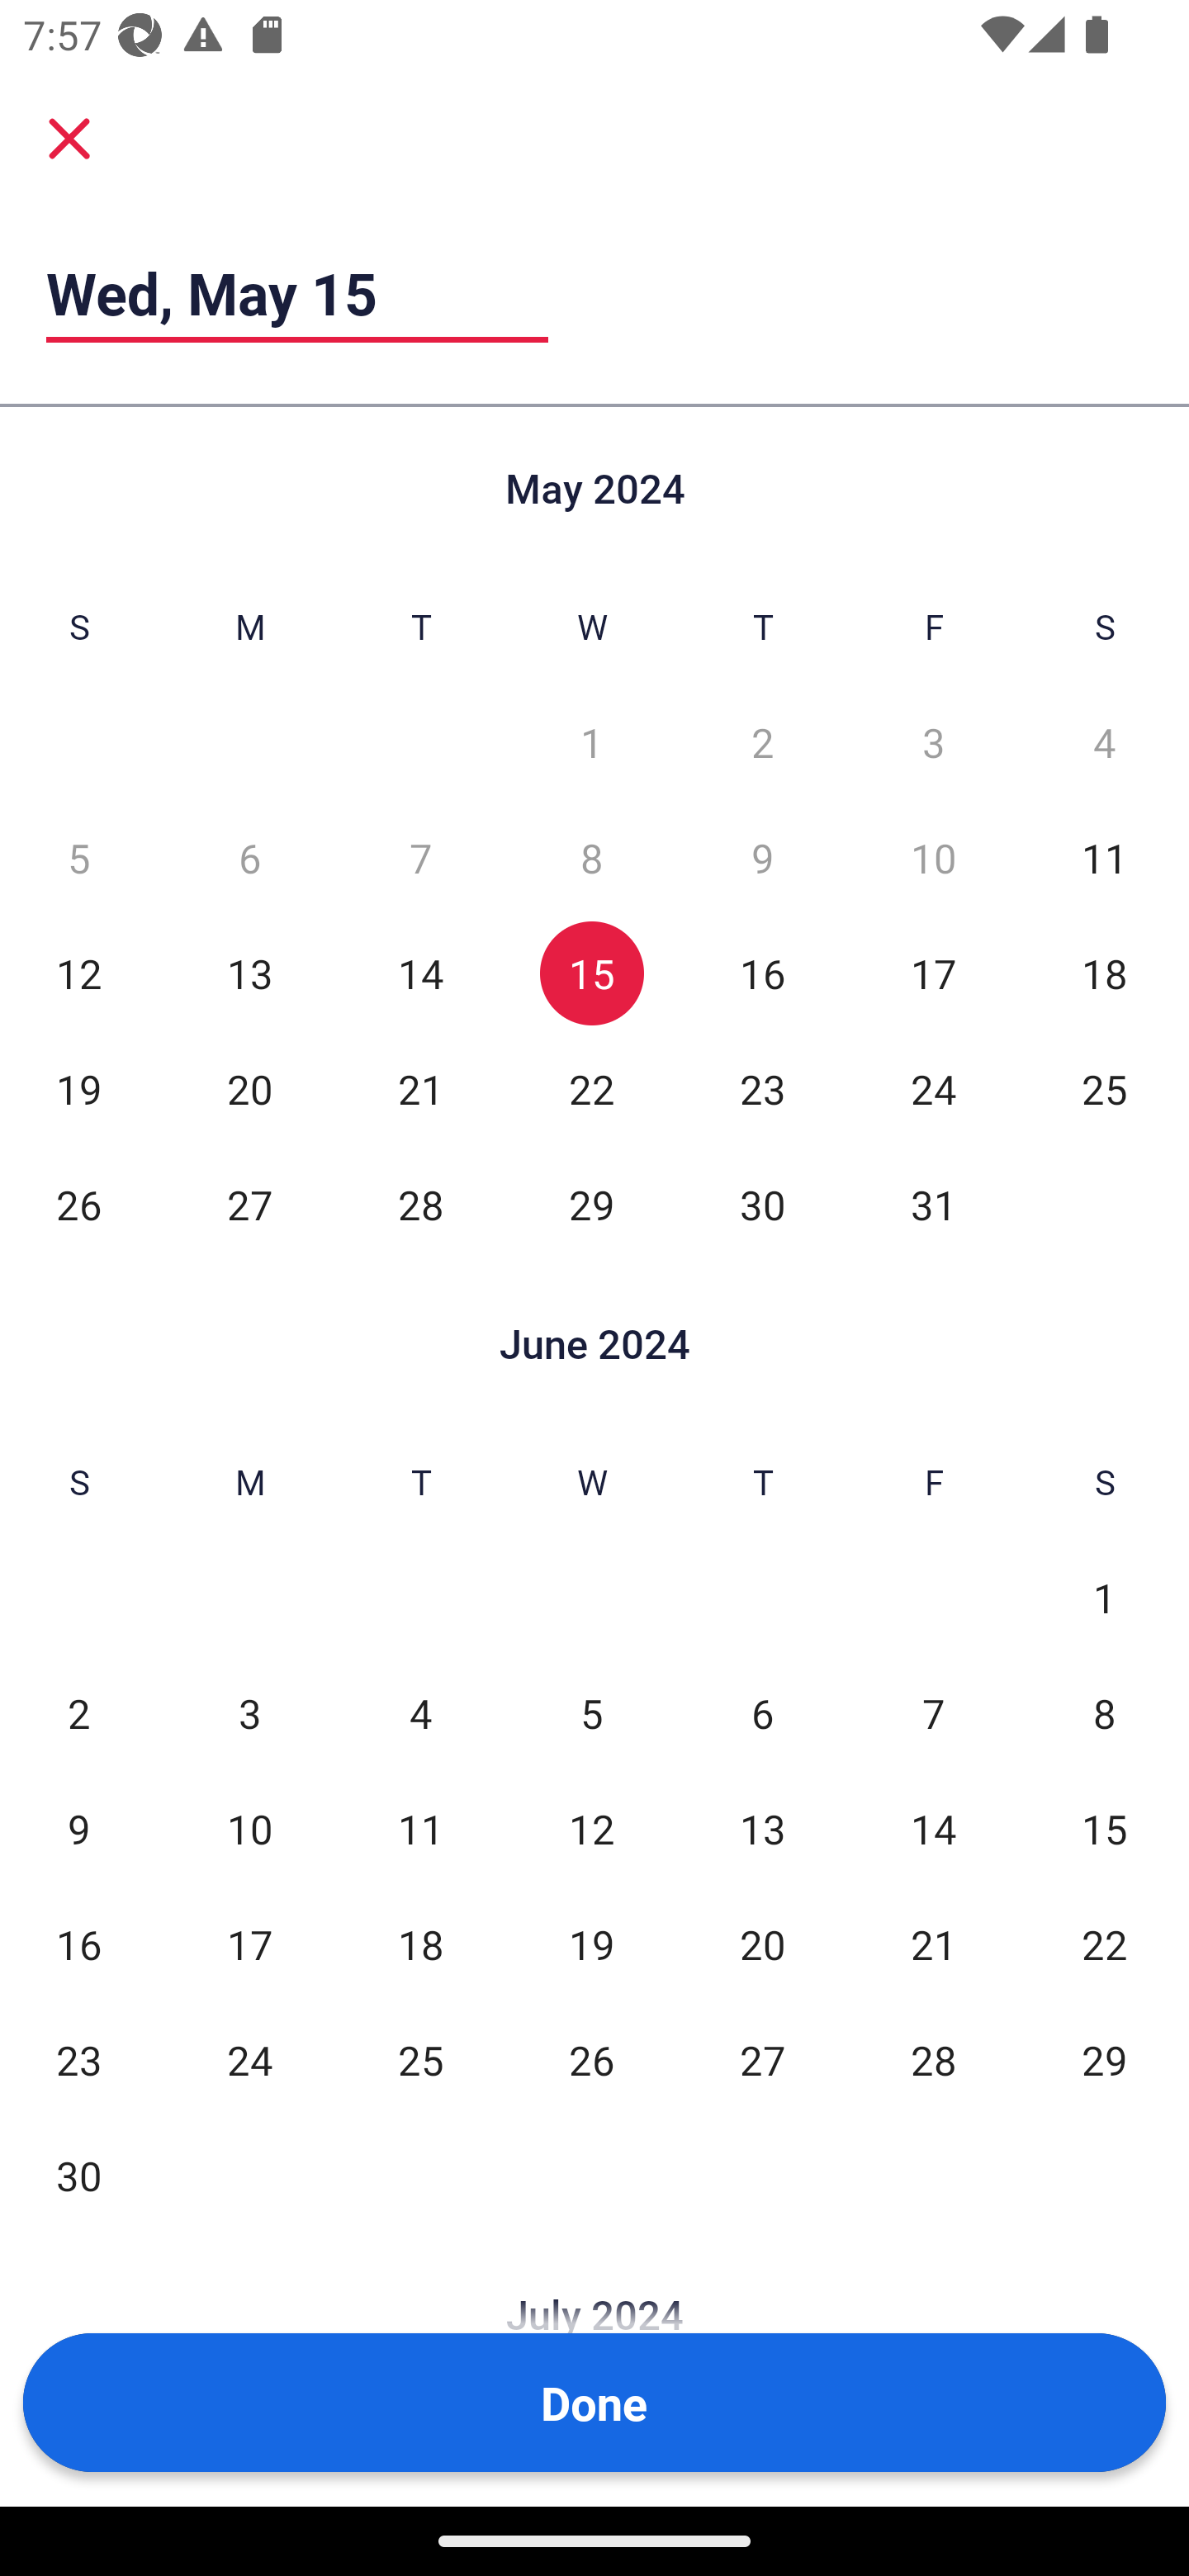 The width and height of the screenshot is (1189, 2576). What do you see at coordinates (591, 973) in the screenshot?
I see `15 Wed, May 15, Selected` at bounding box center [591, 973].